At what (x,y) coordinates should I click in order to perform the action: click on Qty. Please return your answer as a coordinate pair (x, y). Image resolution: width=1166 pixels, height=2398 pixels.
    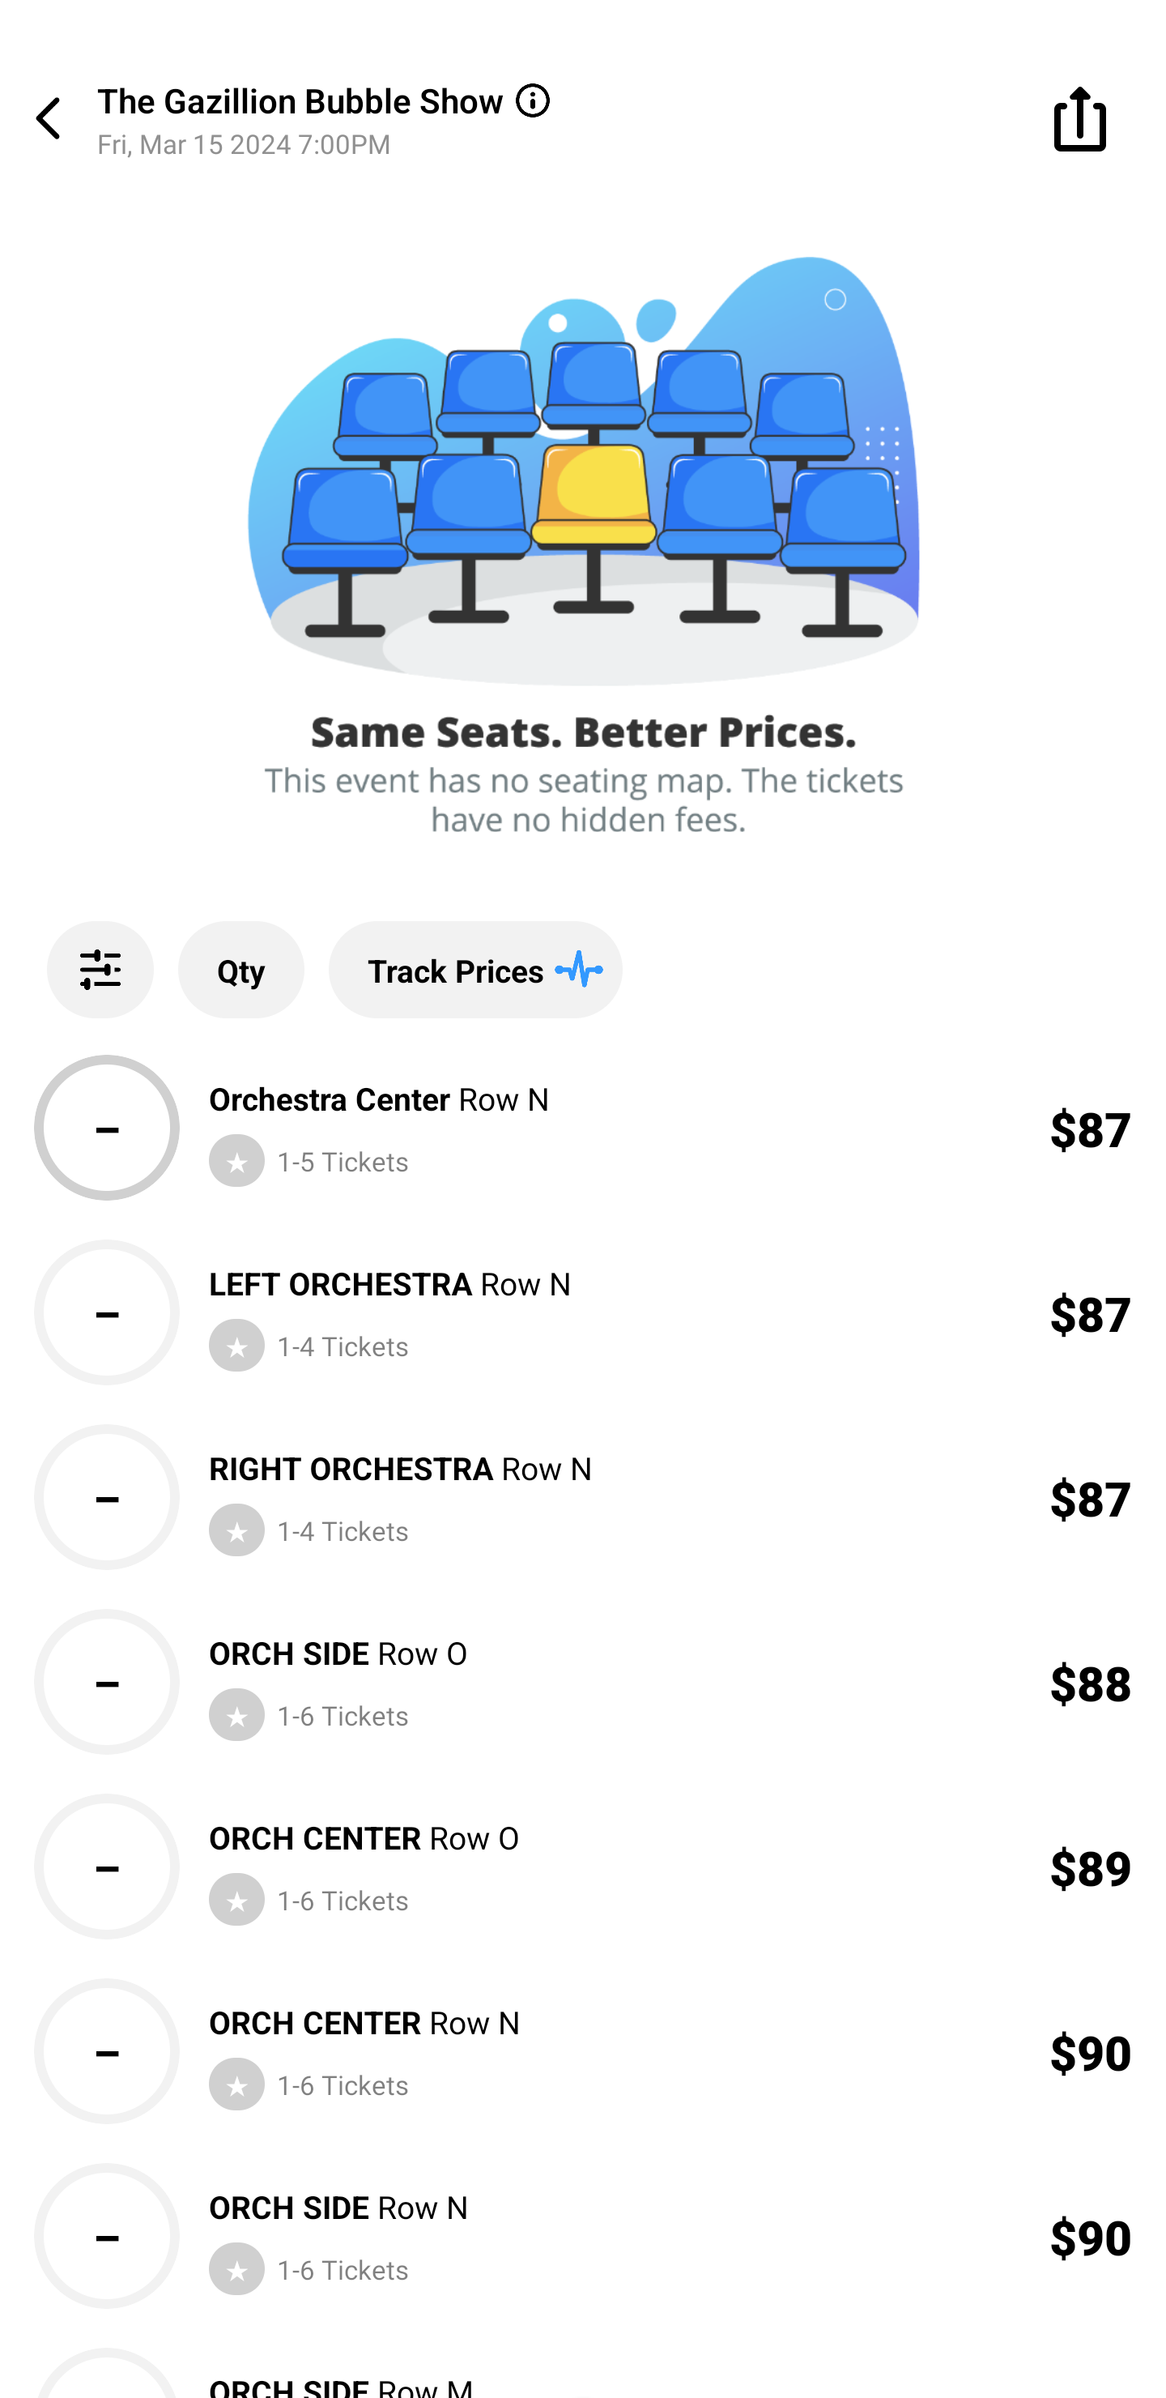
    Looking at the image, I should click on (241, 970).